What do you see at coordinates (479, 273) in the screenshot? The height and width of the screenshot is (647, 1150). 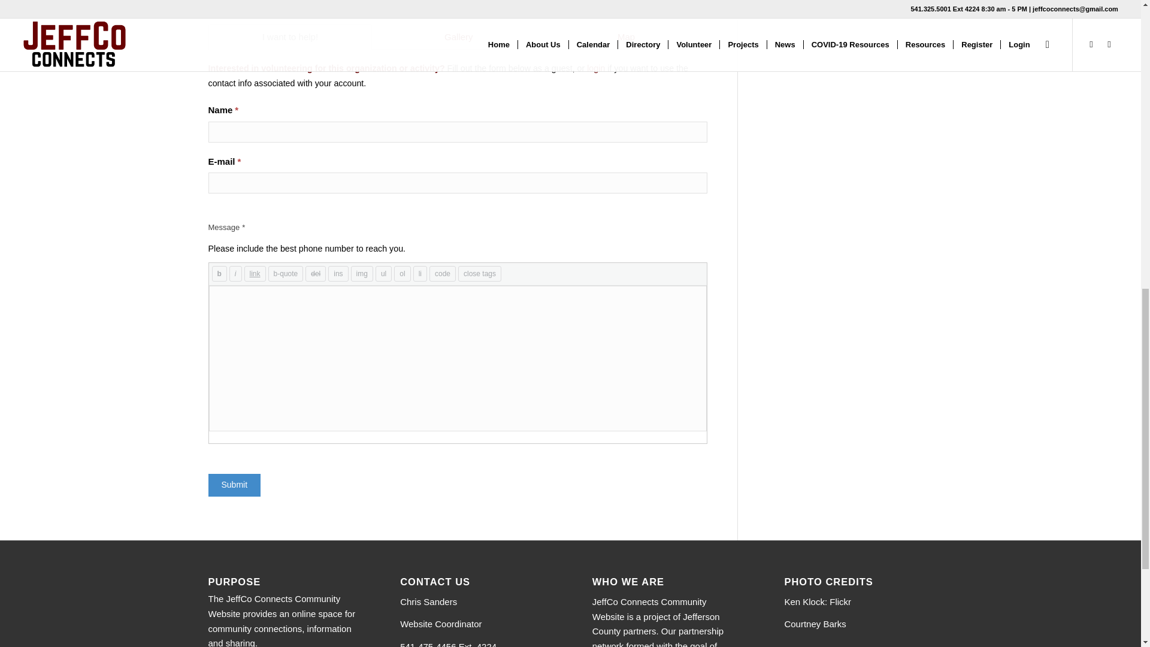 I see `Close all open tags` at bounding box center [479, 273].